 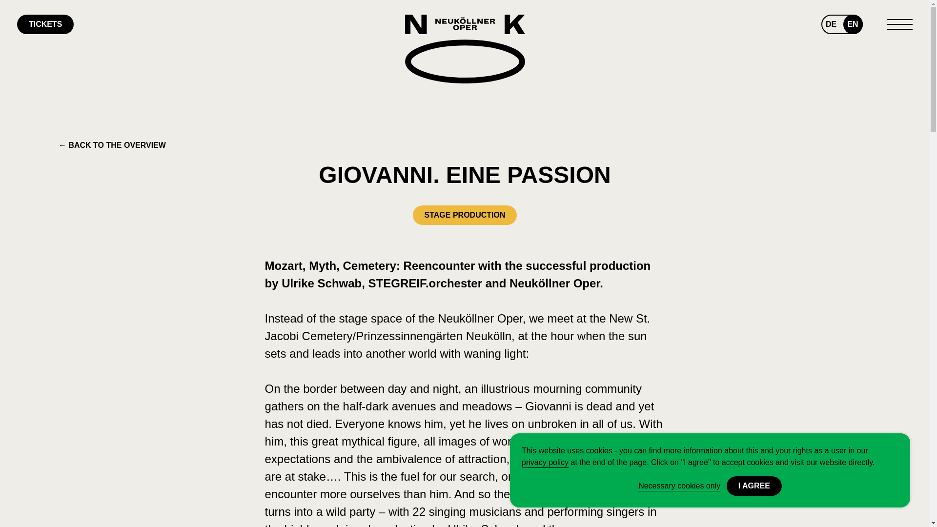 What do you see at coordinates (465, 215) in the screenshot?
I see `STAGE PRODUCTION` at bounding box center [465, 215].